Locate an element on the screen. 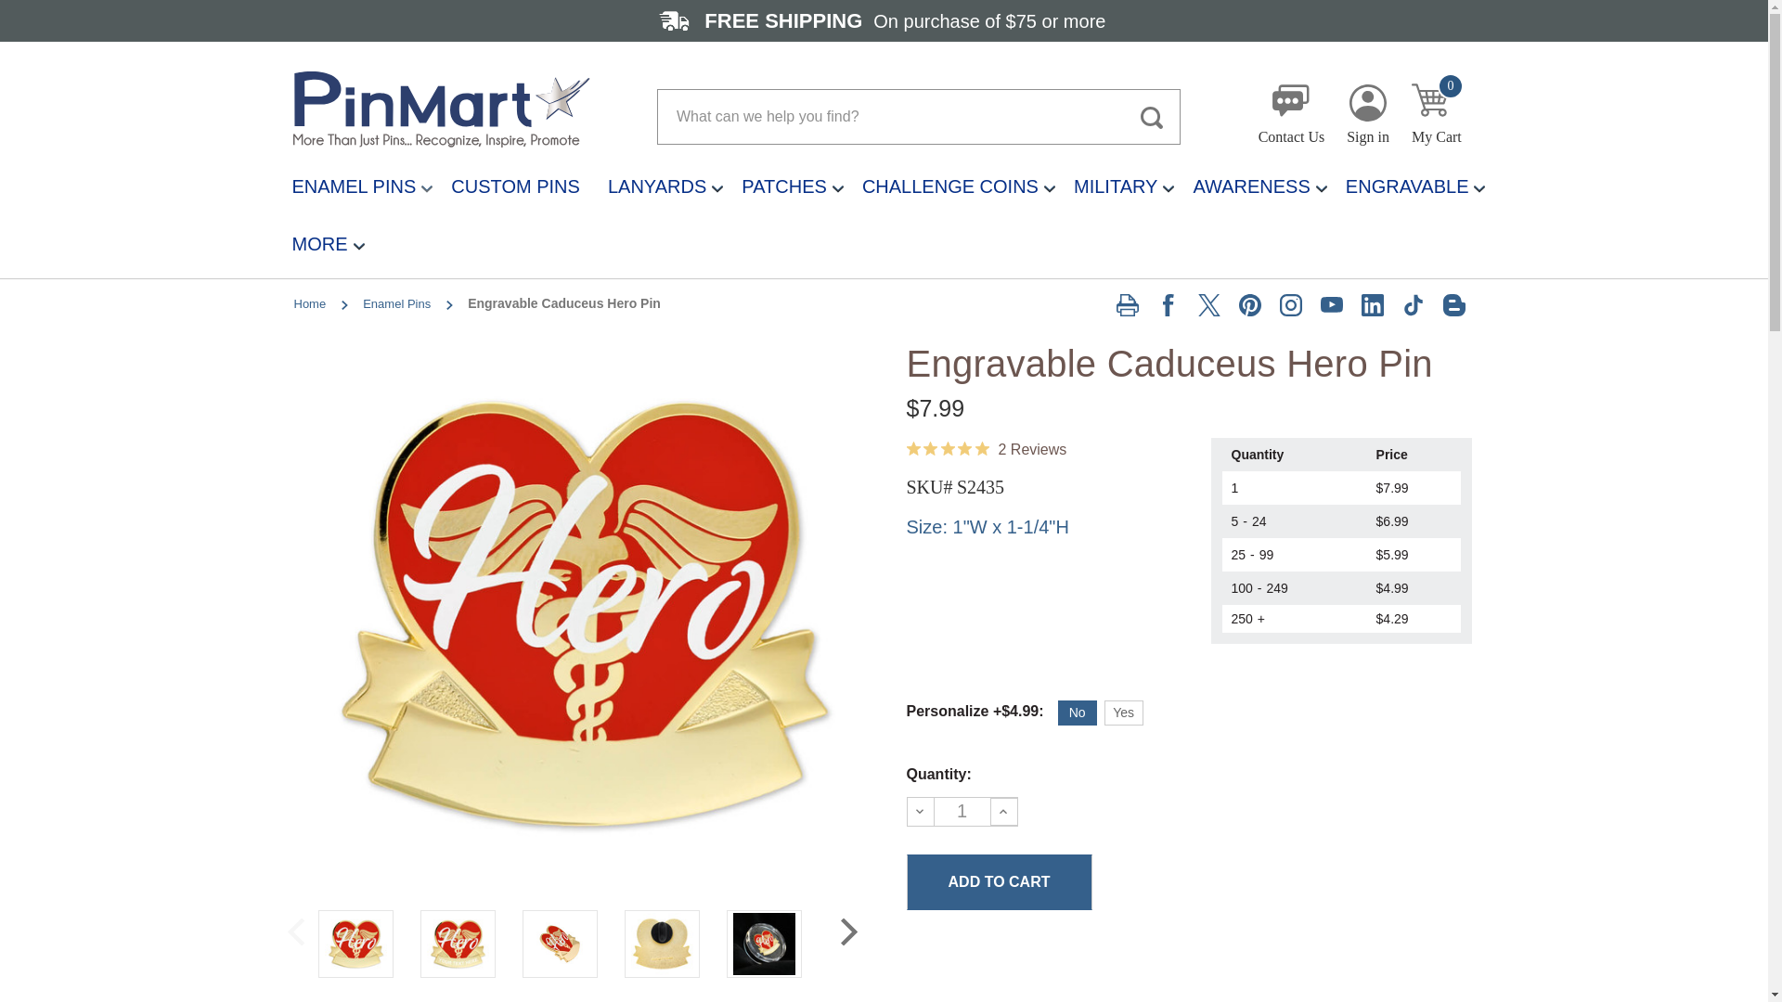 The image size is (1782, 1002). Engravable Caduceus Hero Pin Side is located at coordinates (458, 943).